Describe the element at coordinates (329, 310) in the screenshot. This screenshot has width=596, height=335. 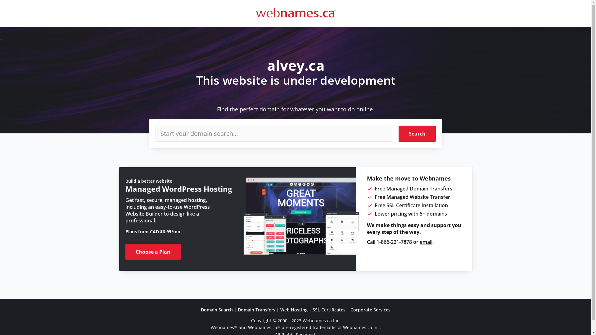
I see `SSL Certificates` at that location.